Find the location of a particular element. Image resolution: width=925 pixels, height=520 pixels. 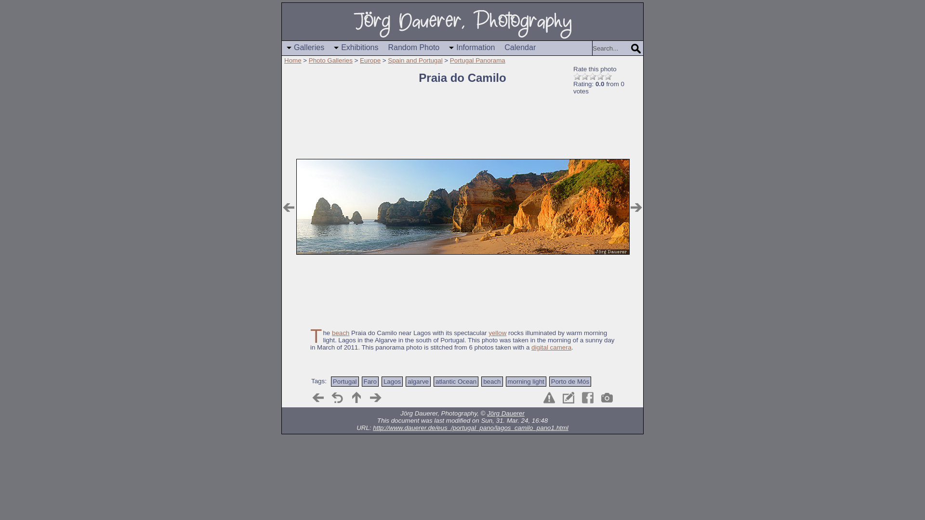

Search... is located at coordinates (611, 48).